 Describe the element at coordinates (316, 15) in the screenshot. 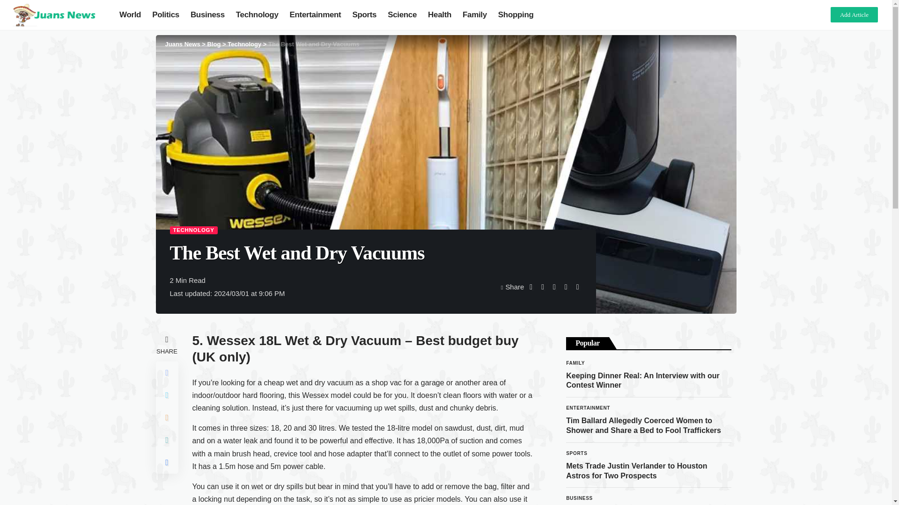

I see `Entertainment` at that location.